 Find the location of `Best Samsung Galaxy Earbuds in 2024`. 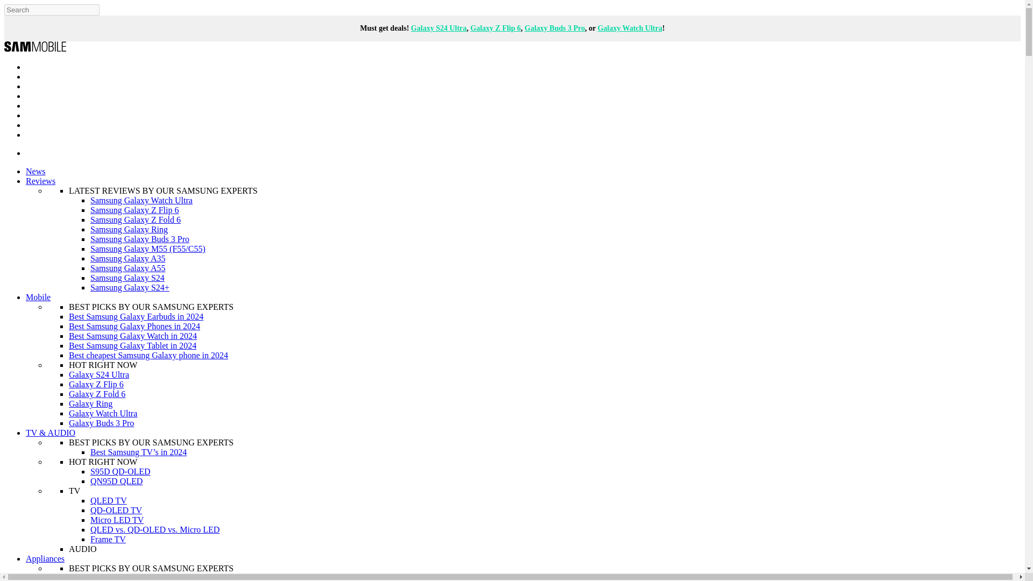

Best Samsung Galaxy Earbuds in 2024 is located at coordinates (136, 316).